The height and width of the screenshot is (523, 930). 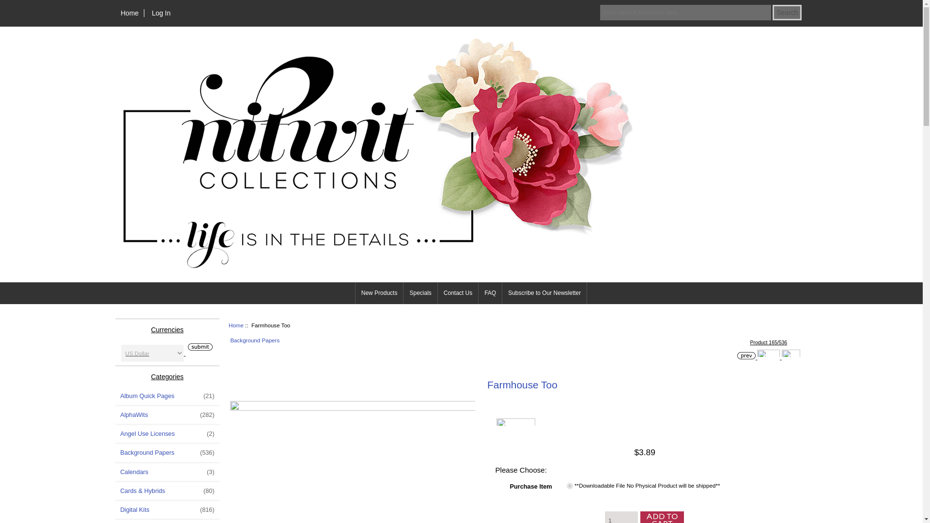 What do you see at coordinates (130, 13) in the screenshot?
I see `Home` at bounding box center [130, 13].